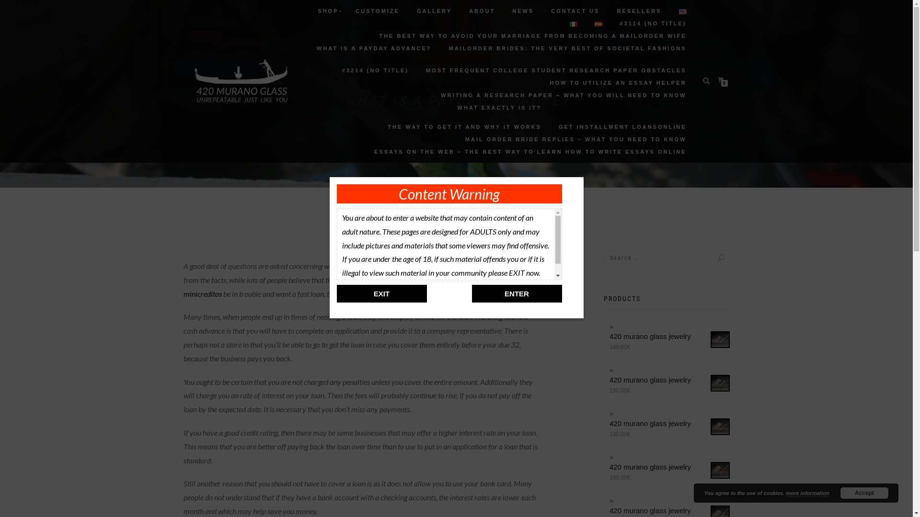 The width and height of the screenshot is (920, 517). Describe the element at coordinates (575, 11) in the screenshot. I see `CONTACT US` at that location.